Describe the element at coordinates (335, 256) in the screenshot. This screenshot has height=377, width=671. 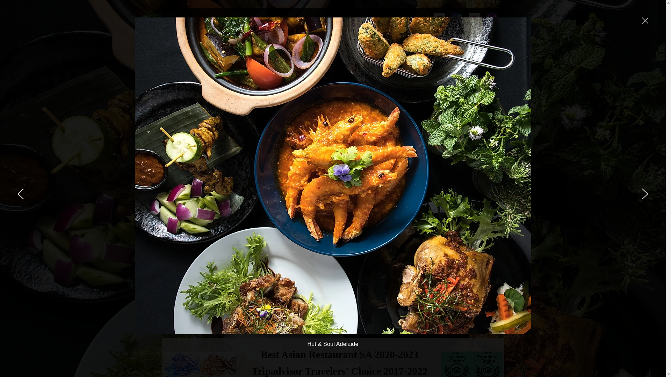
I see `Menu` at that location.